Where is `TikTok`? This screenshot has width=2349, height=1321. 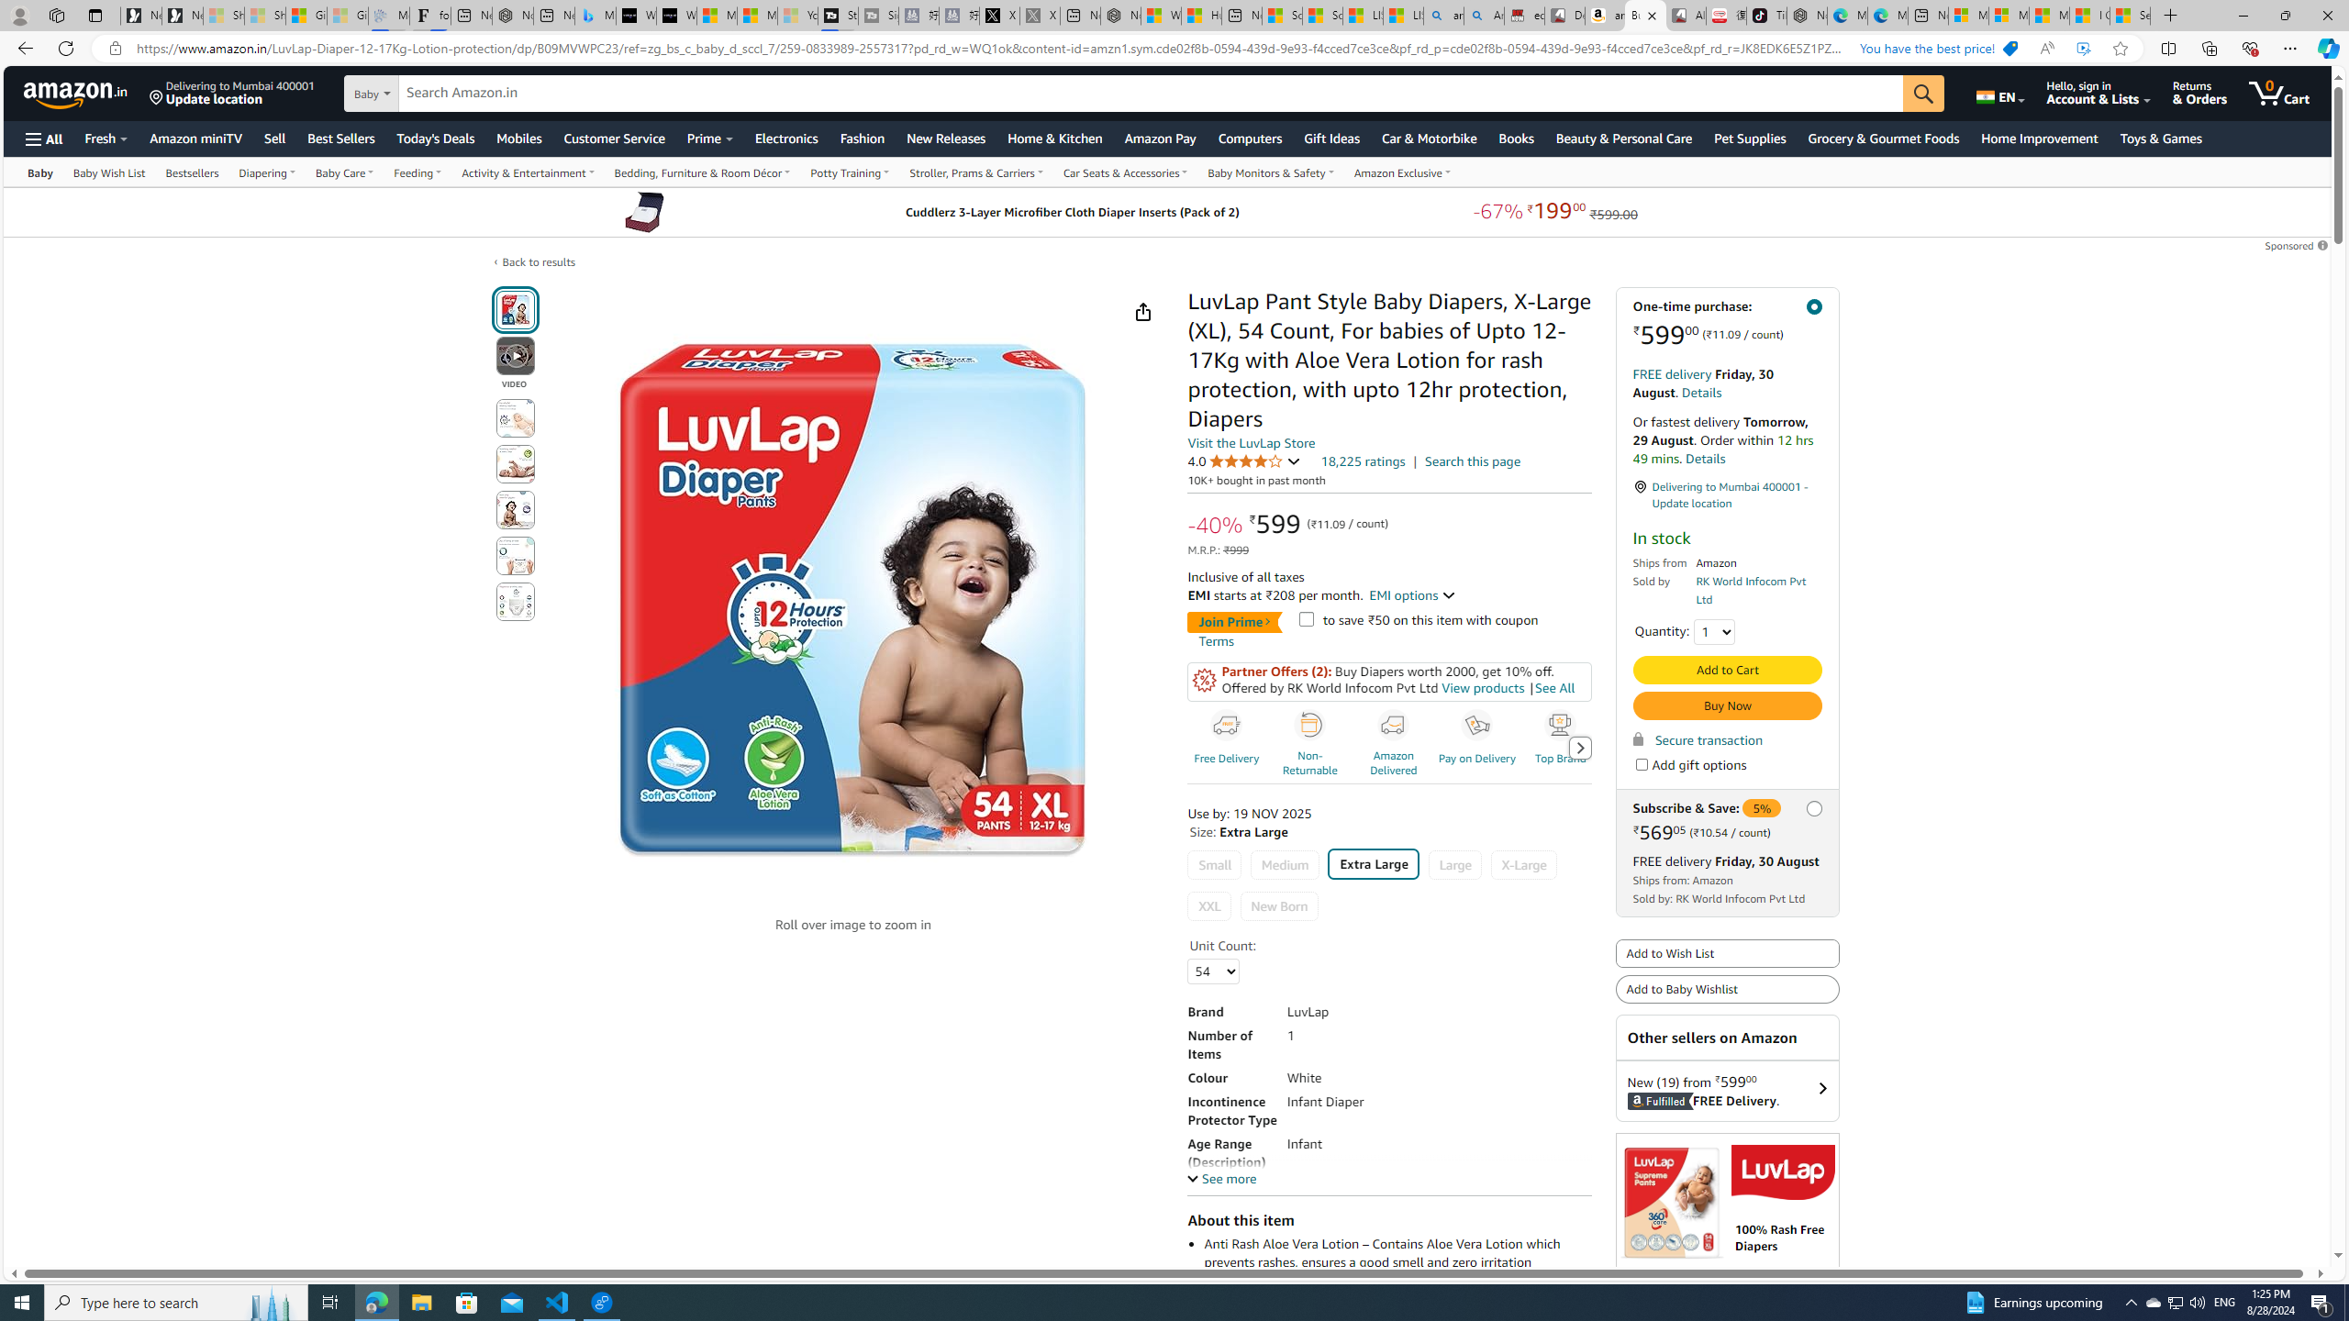
TikTok is located at coordinates (1765, 16).